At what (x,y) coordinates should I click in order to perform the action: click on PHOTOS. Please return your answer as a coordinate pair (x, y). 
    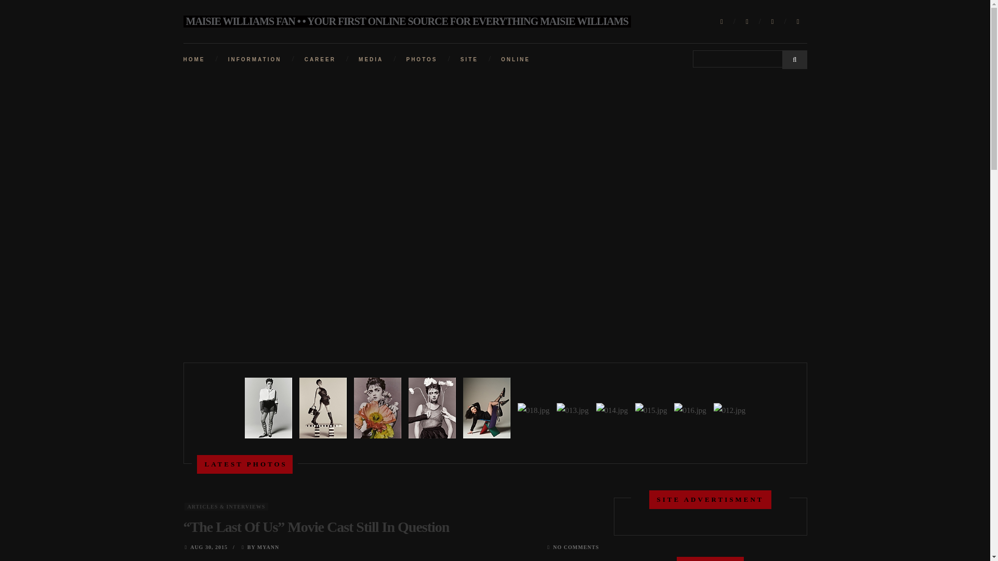
    Looking at the image, I should click on (421, 59).